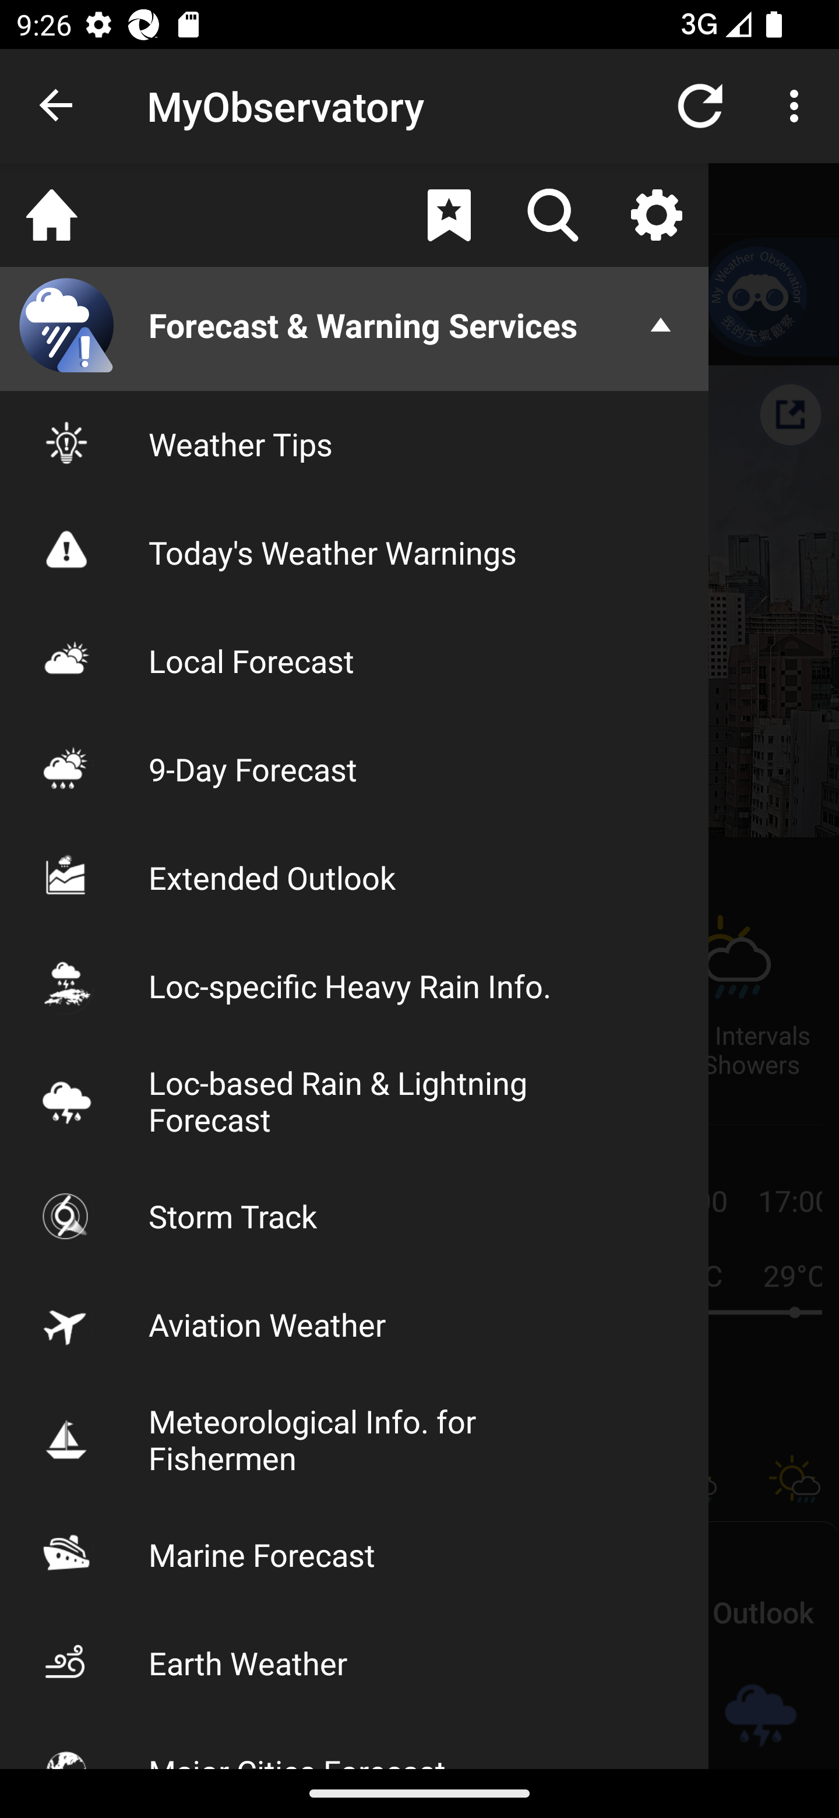 The image size is (839, 1818). Describe the element at coordinates (552, 215) in the screenshot. I see `Search Unselected` at that location.